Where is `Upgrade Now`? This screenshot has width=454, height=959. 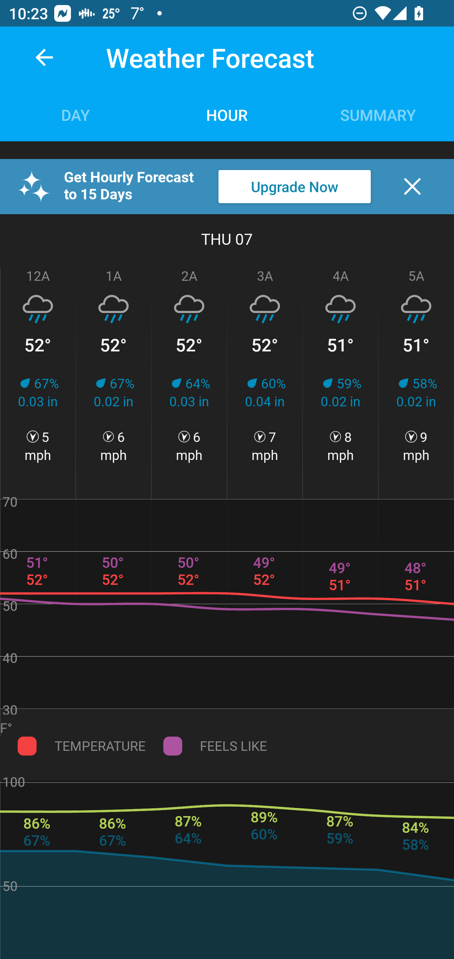 Upgrade Now is located at coordinates (294, 186).